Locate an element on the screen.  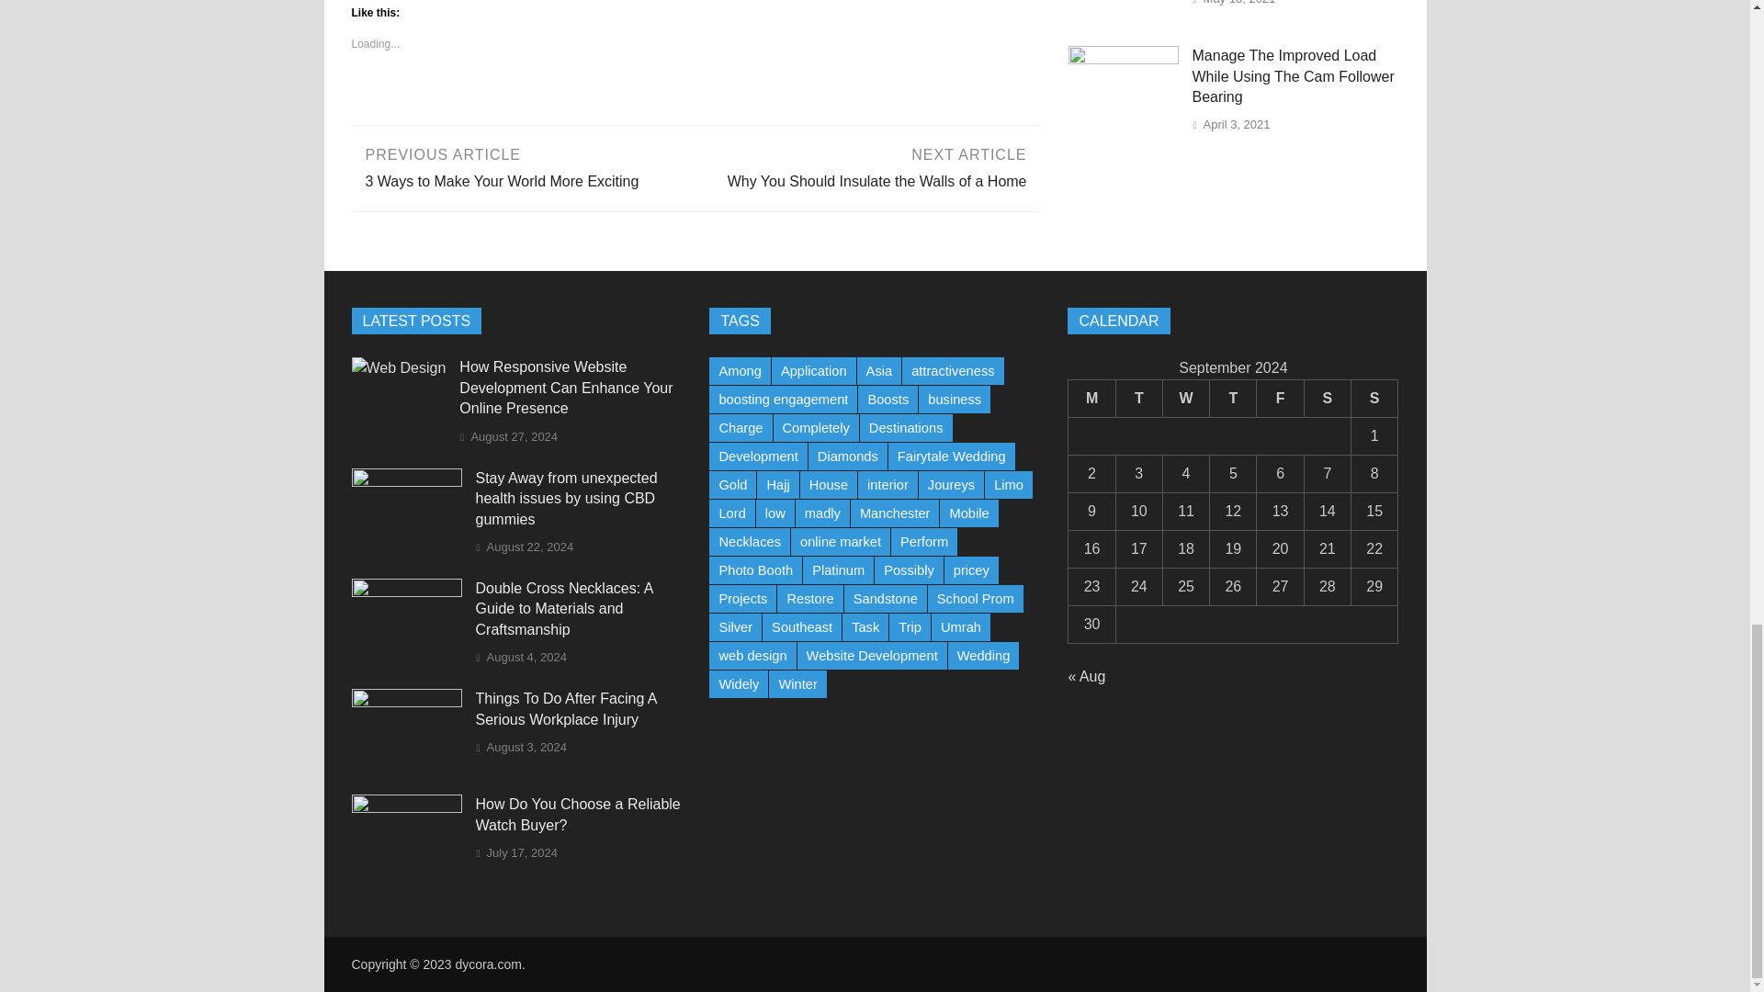
Tuesday is located at coordinates (1138, 399).